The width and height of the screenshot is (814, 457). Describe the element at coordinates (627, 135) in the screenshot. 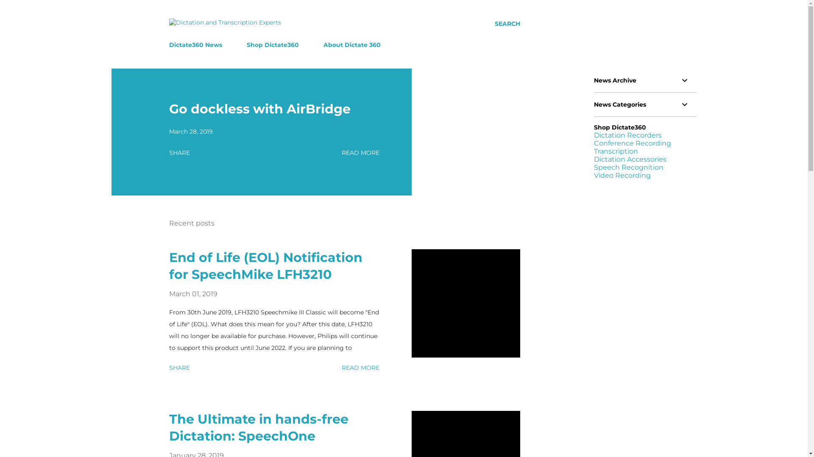

I see `Dictation Recorders` at that location.